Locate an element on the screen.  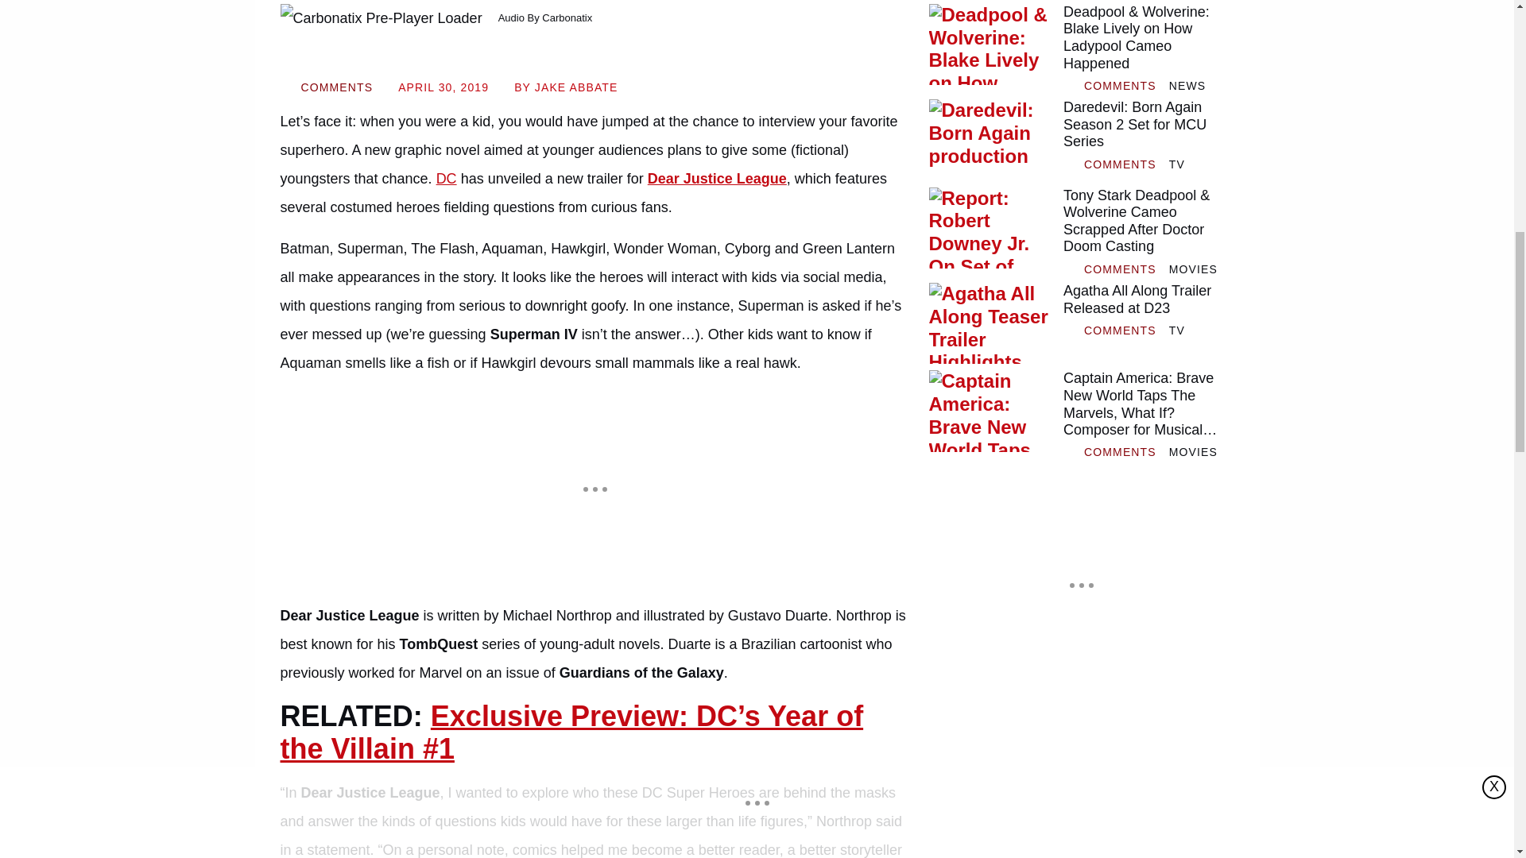
DC is located at coordinates (447, 178).